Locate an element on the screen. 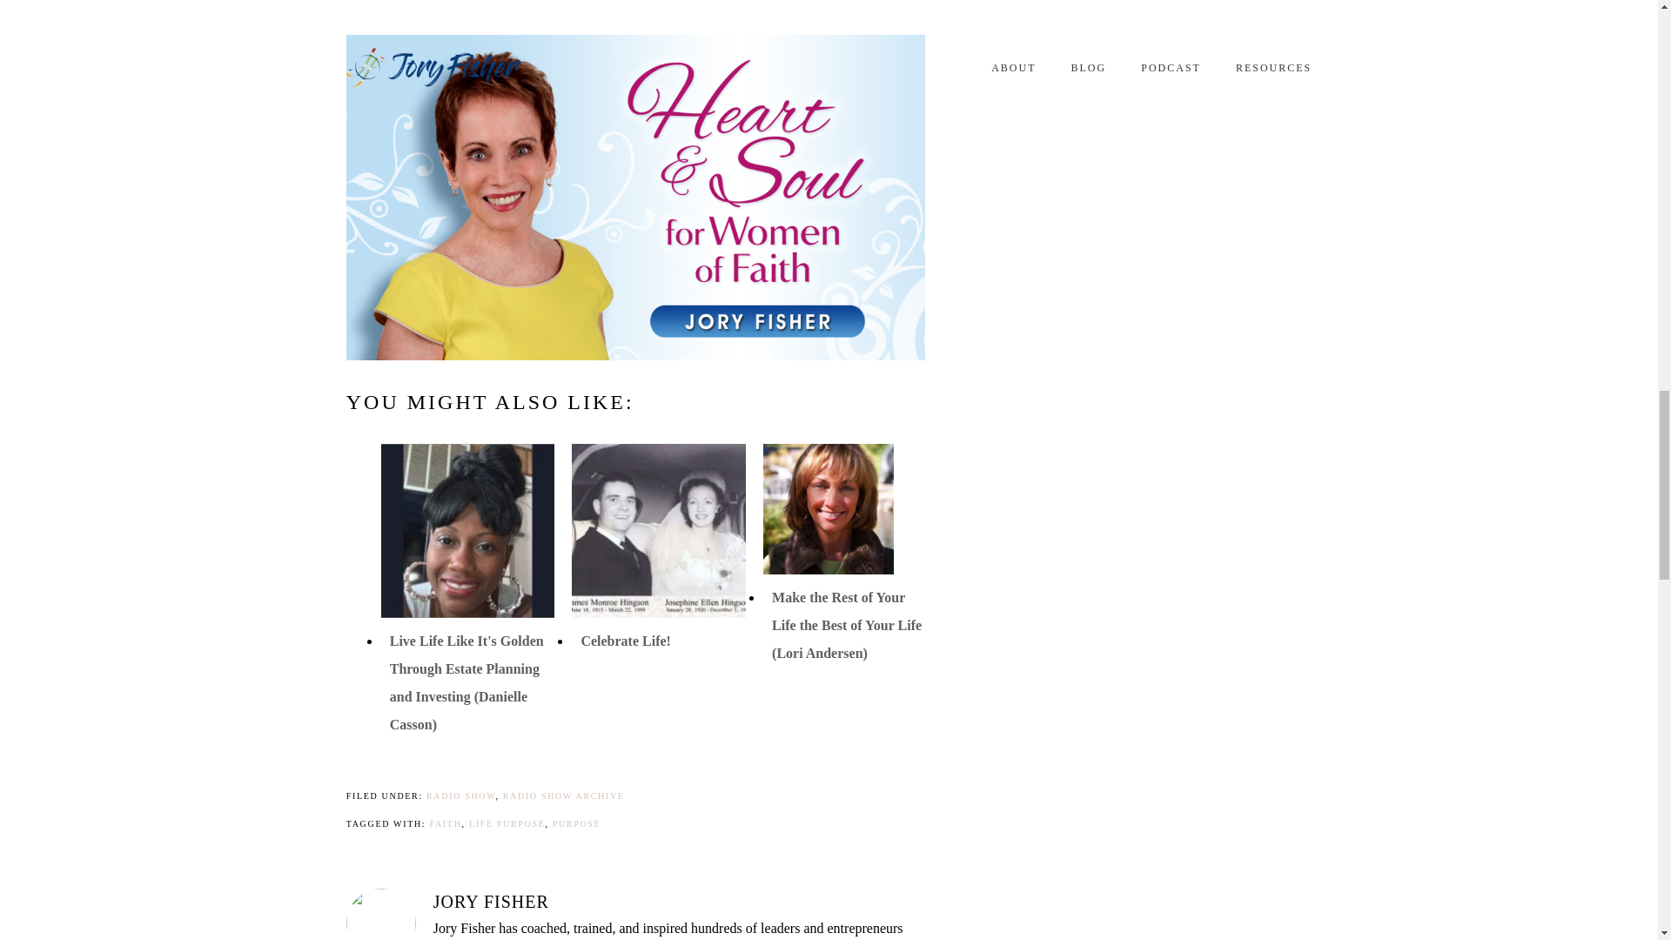  PURPOSE is located at coordinates (577, 823).